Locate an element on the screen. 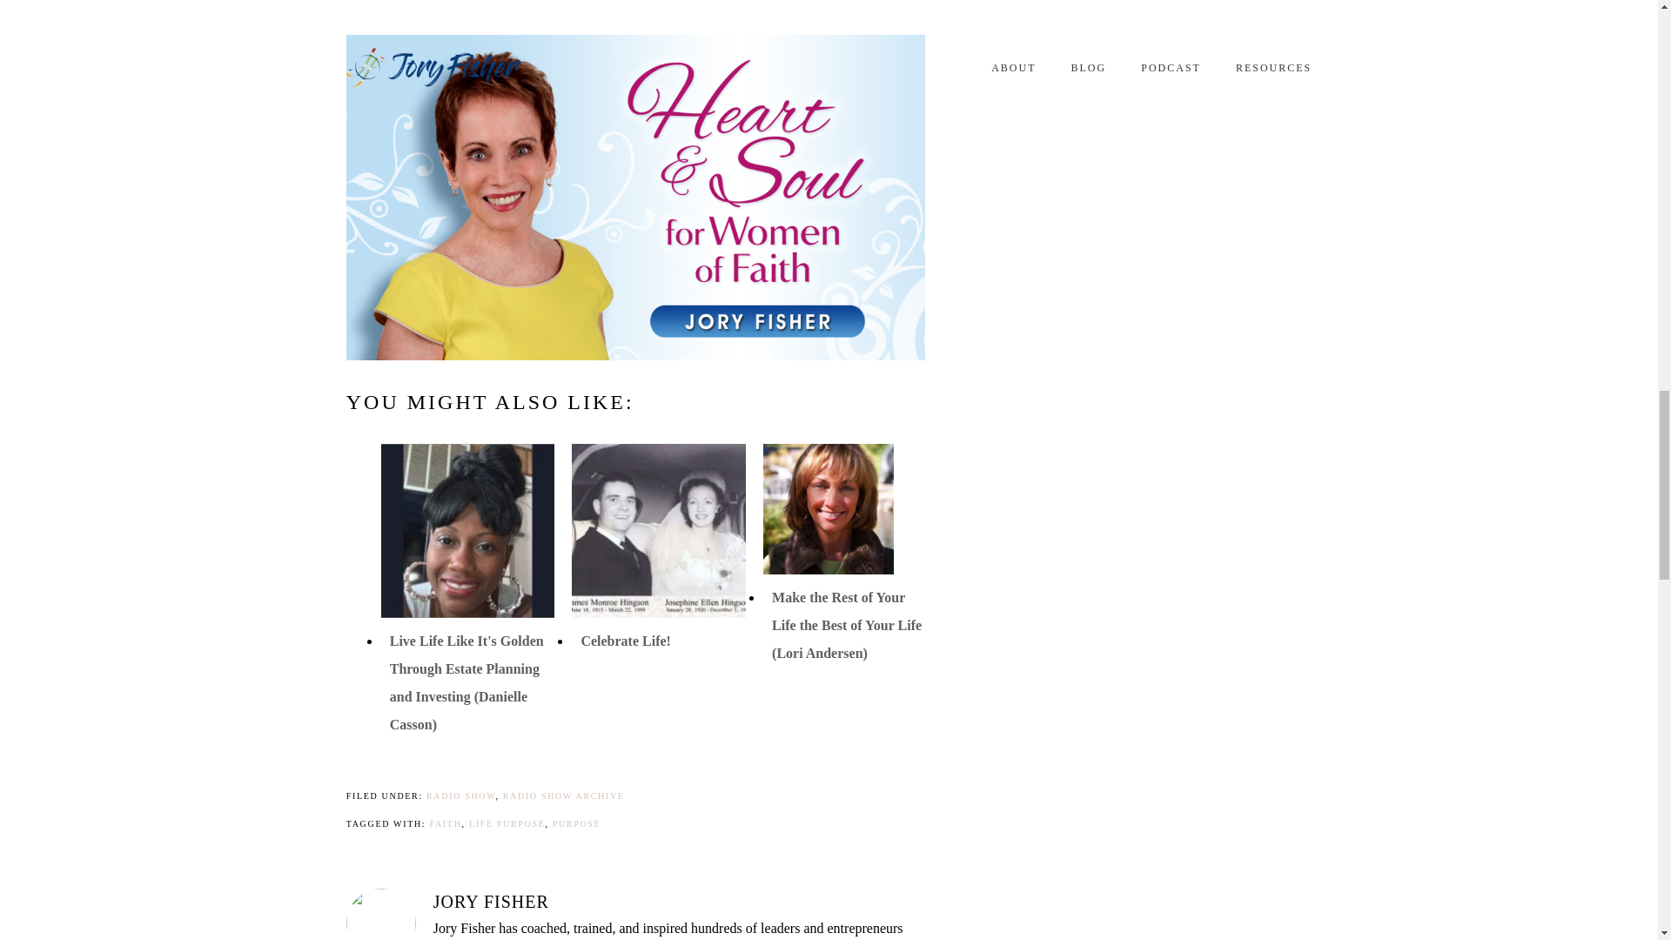  PURPOSE is located at coordinates (577, 823).